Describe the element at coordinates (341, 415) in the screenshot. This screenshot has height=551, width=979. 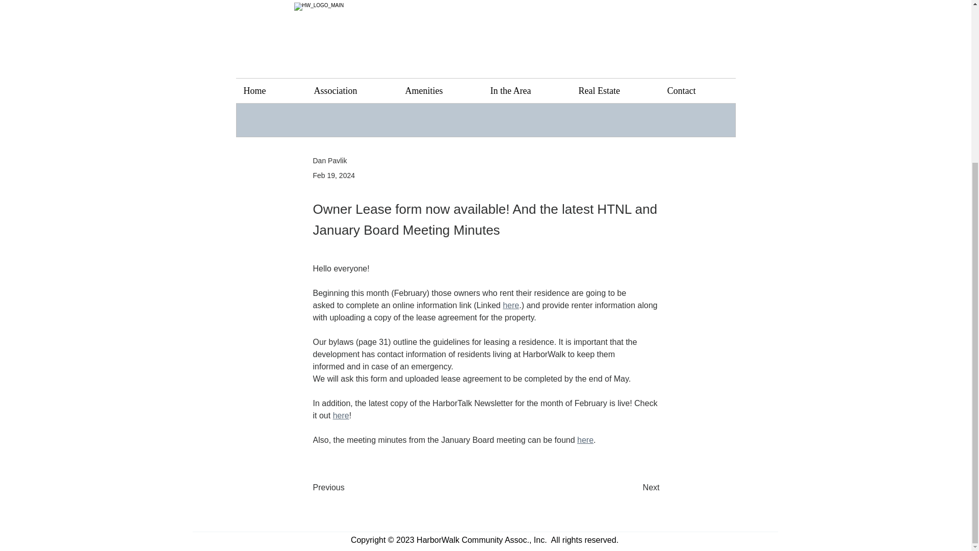
I see `here` at that location.